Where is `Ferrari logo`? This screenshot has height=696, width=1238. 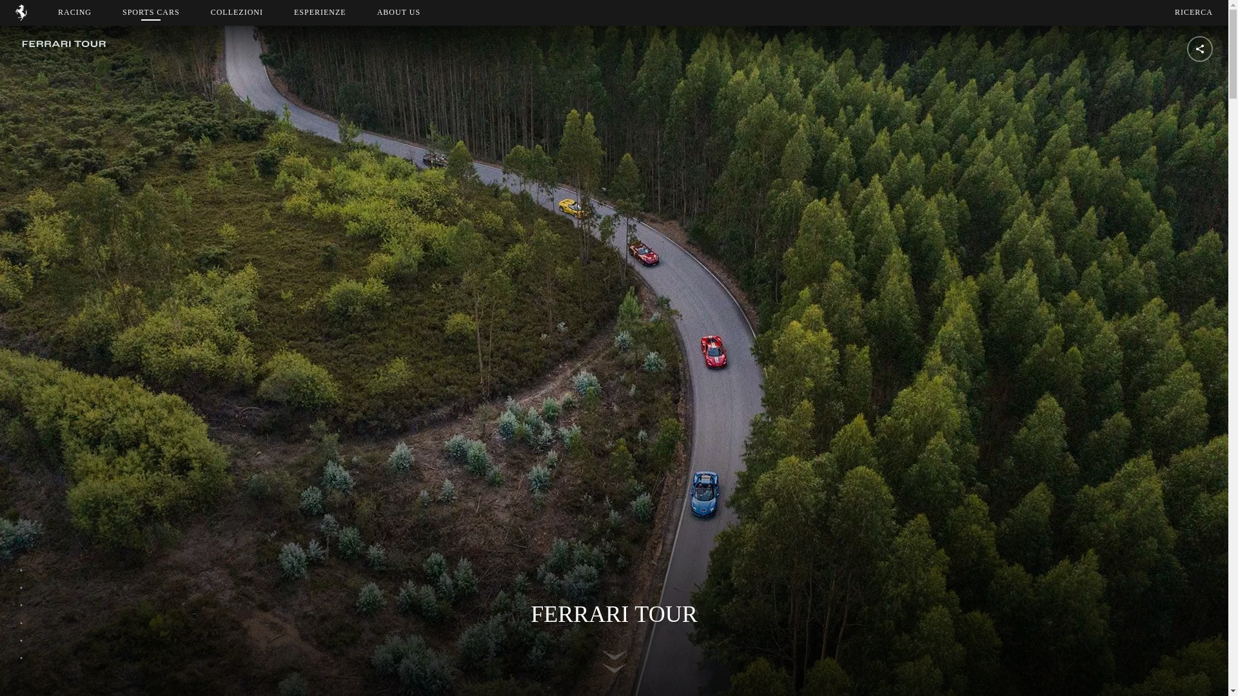 Ferrari logo is located at coordinates (21, 17).